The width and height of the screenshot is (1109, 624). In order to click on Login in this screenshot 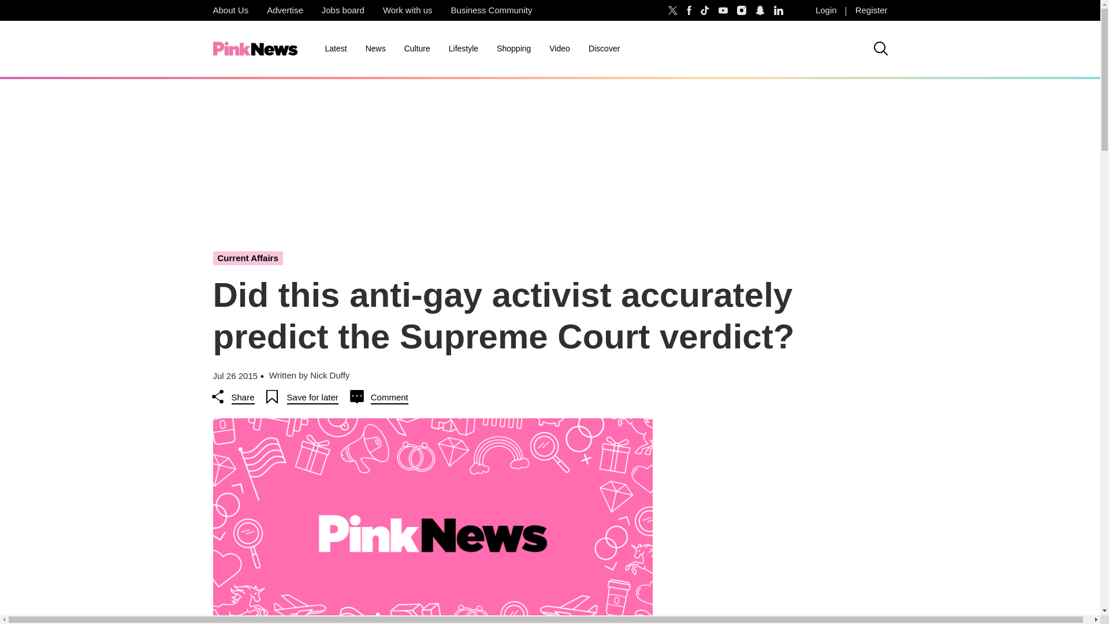, I will do `click(826, 10)`.